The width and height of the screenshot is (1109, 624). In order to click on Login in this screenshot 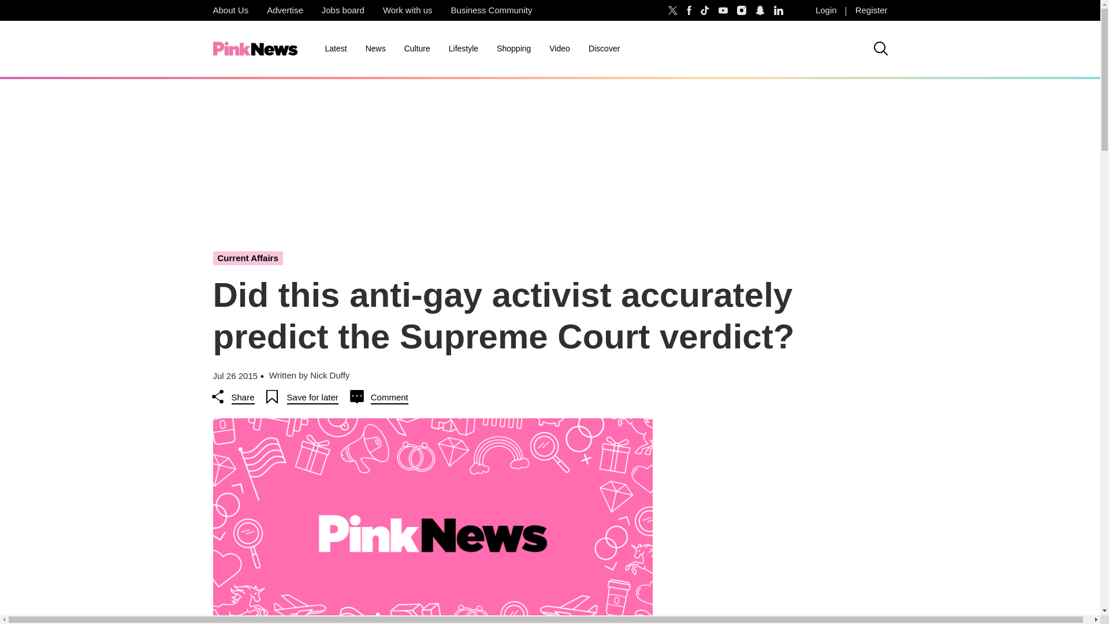, I will do `click(826, 10)`.